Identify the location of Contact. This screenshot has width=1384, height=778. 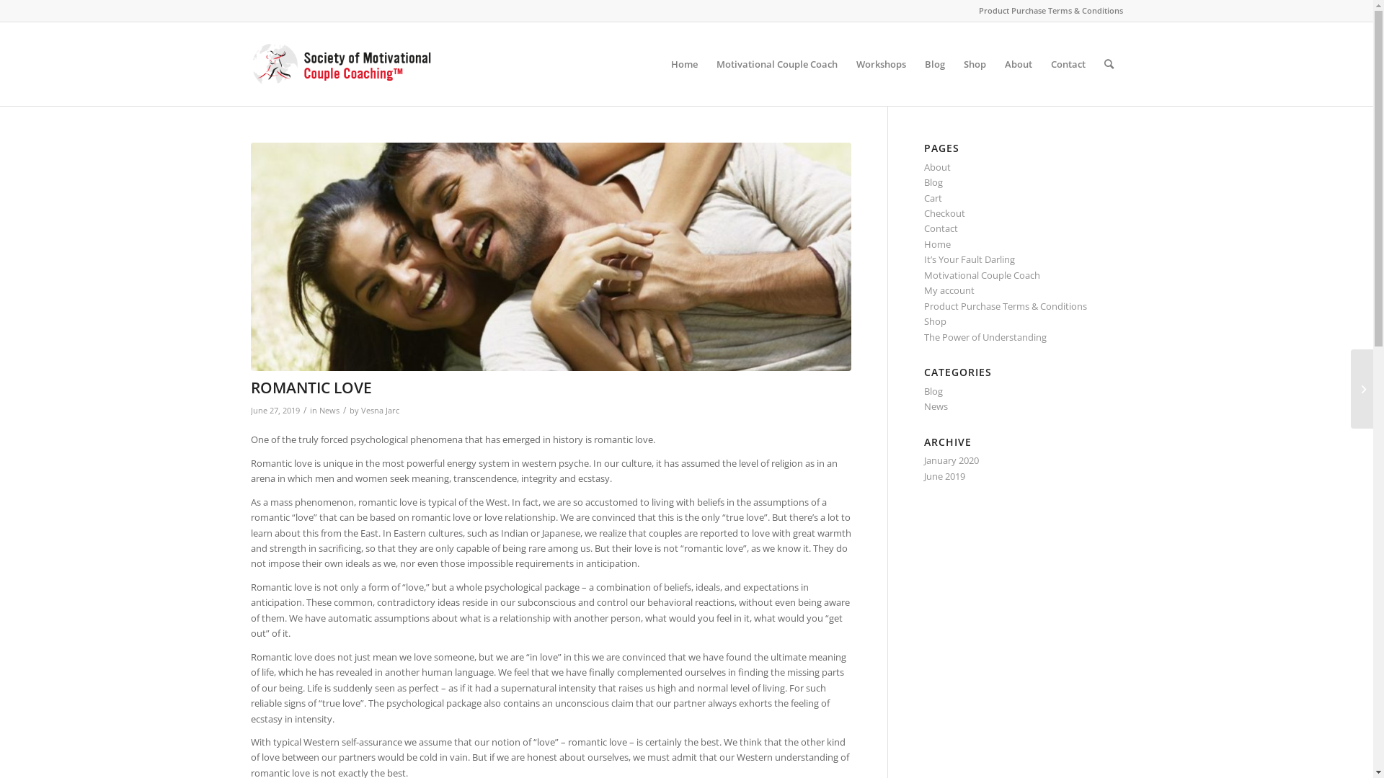
(1068, 64).